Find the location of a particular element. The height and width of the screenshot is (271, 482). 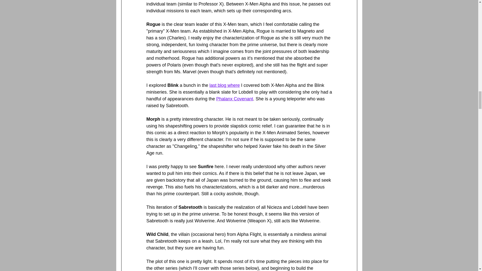

Phalanx Covenant is located at coordinates (234, 99).